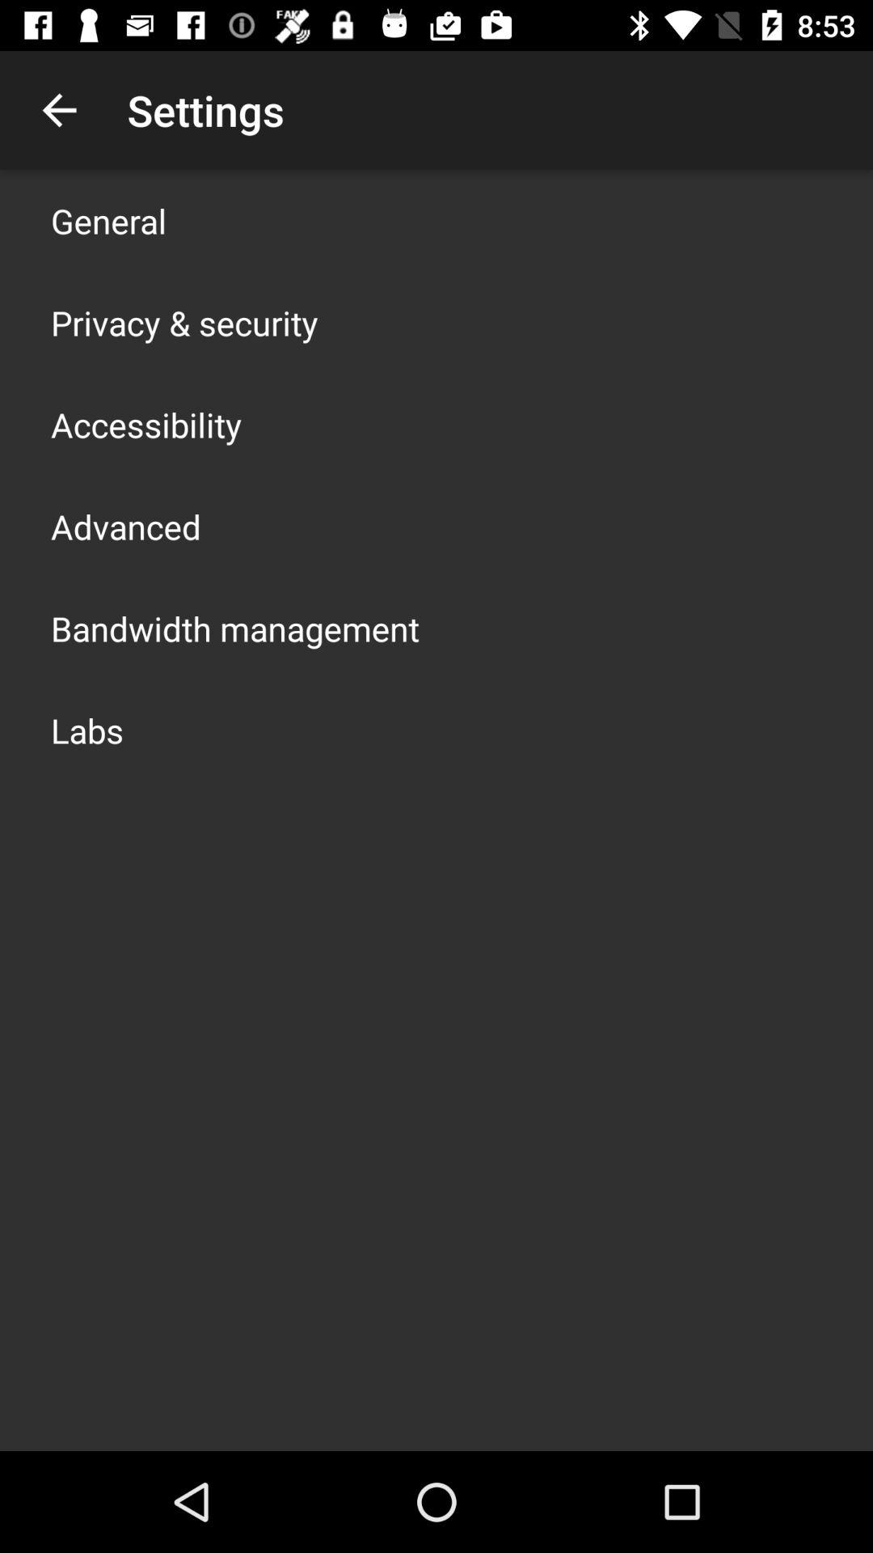  What do you see at coordinates (108, 220) in the screenshot?
I see `open item above privacy & security item` at bounding box center [108, 220].